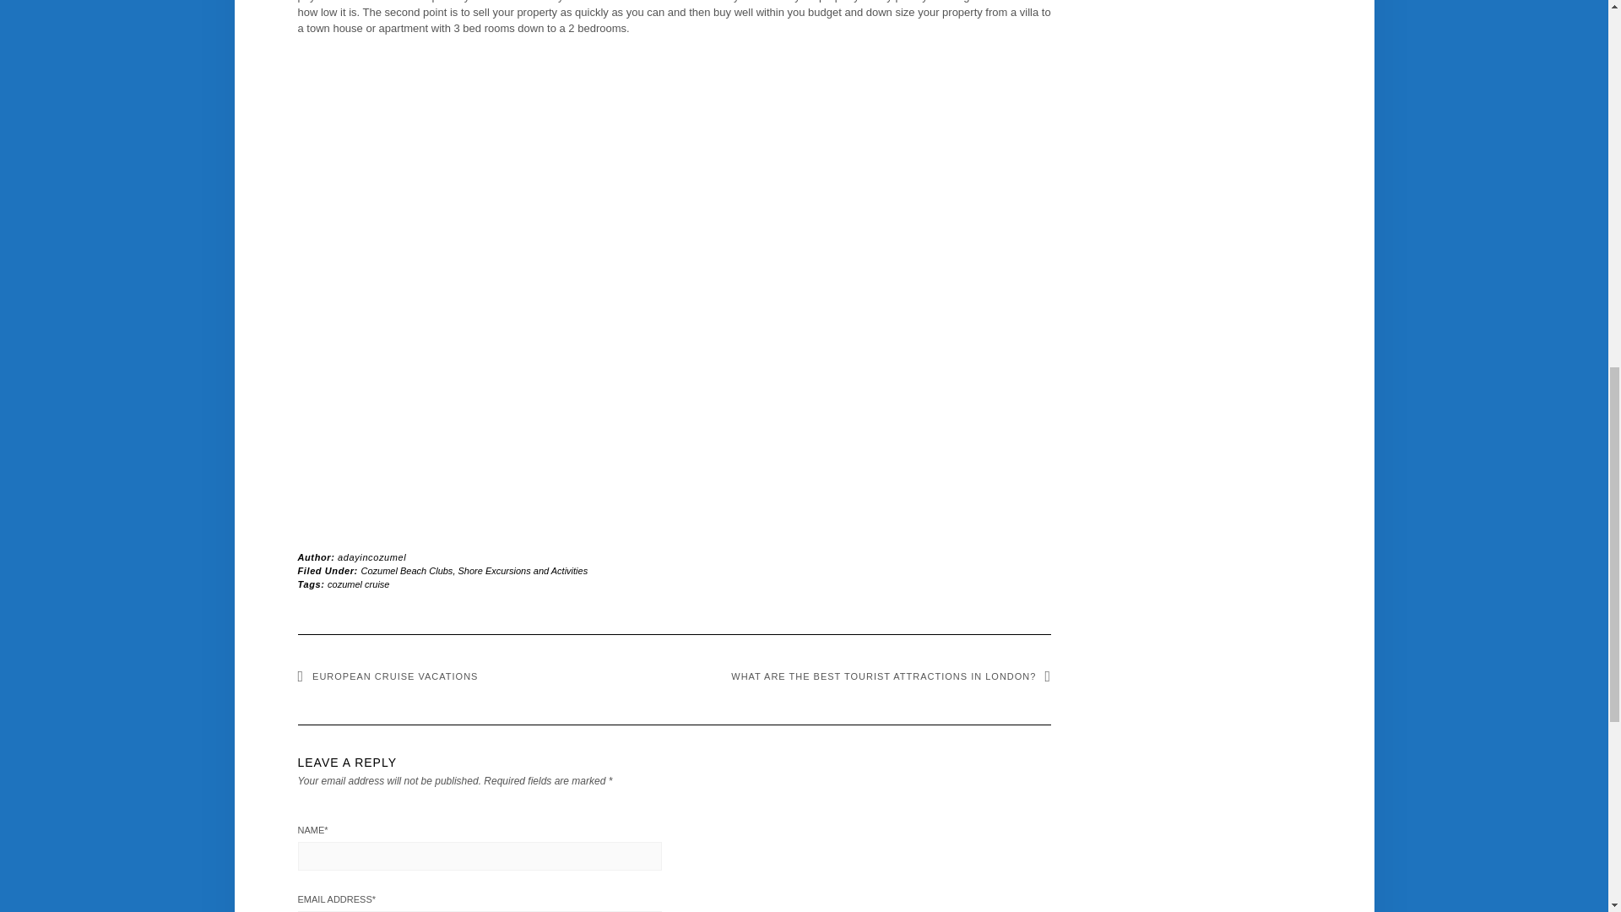 This screenshot has width=1621, height=912. Describe the element at coordinates (522, 570) in the screenshot. I see `Shore Excursions and Activities` at that location.